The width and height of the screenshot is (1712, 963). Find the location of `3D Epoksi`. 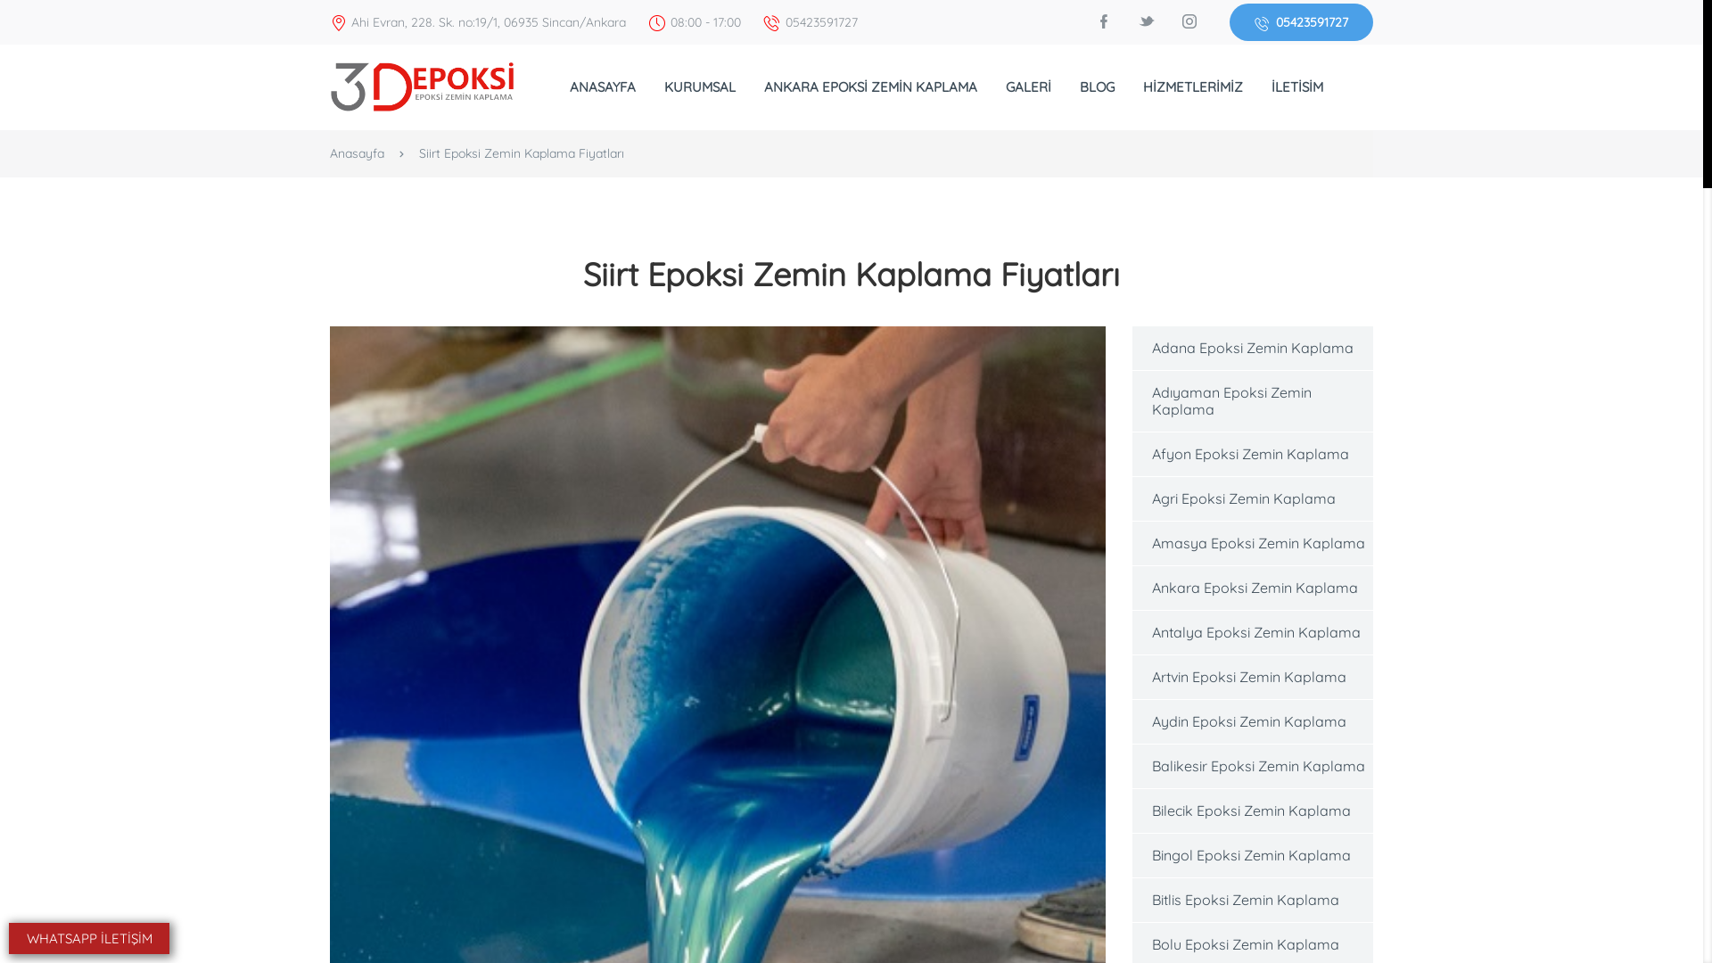

3D Epoksi is located at coordinates (423, 86).